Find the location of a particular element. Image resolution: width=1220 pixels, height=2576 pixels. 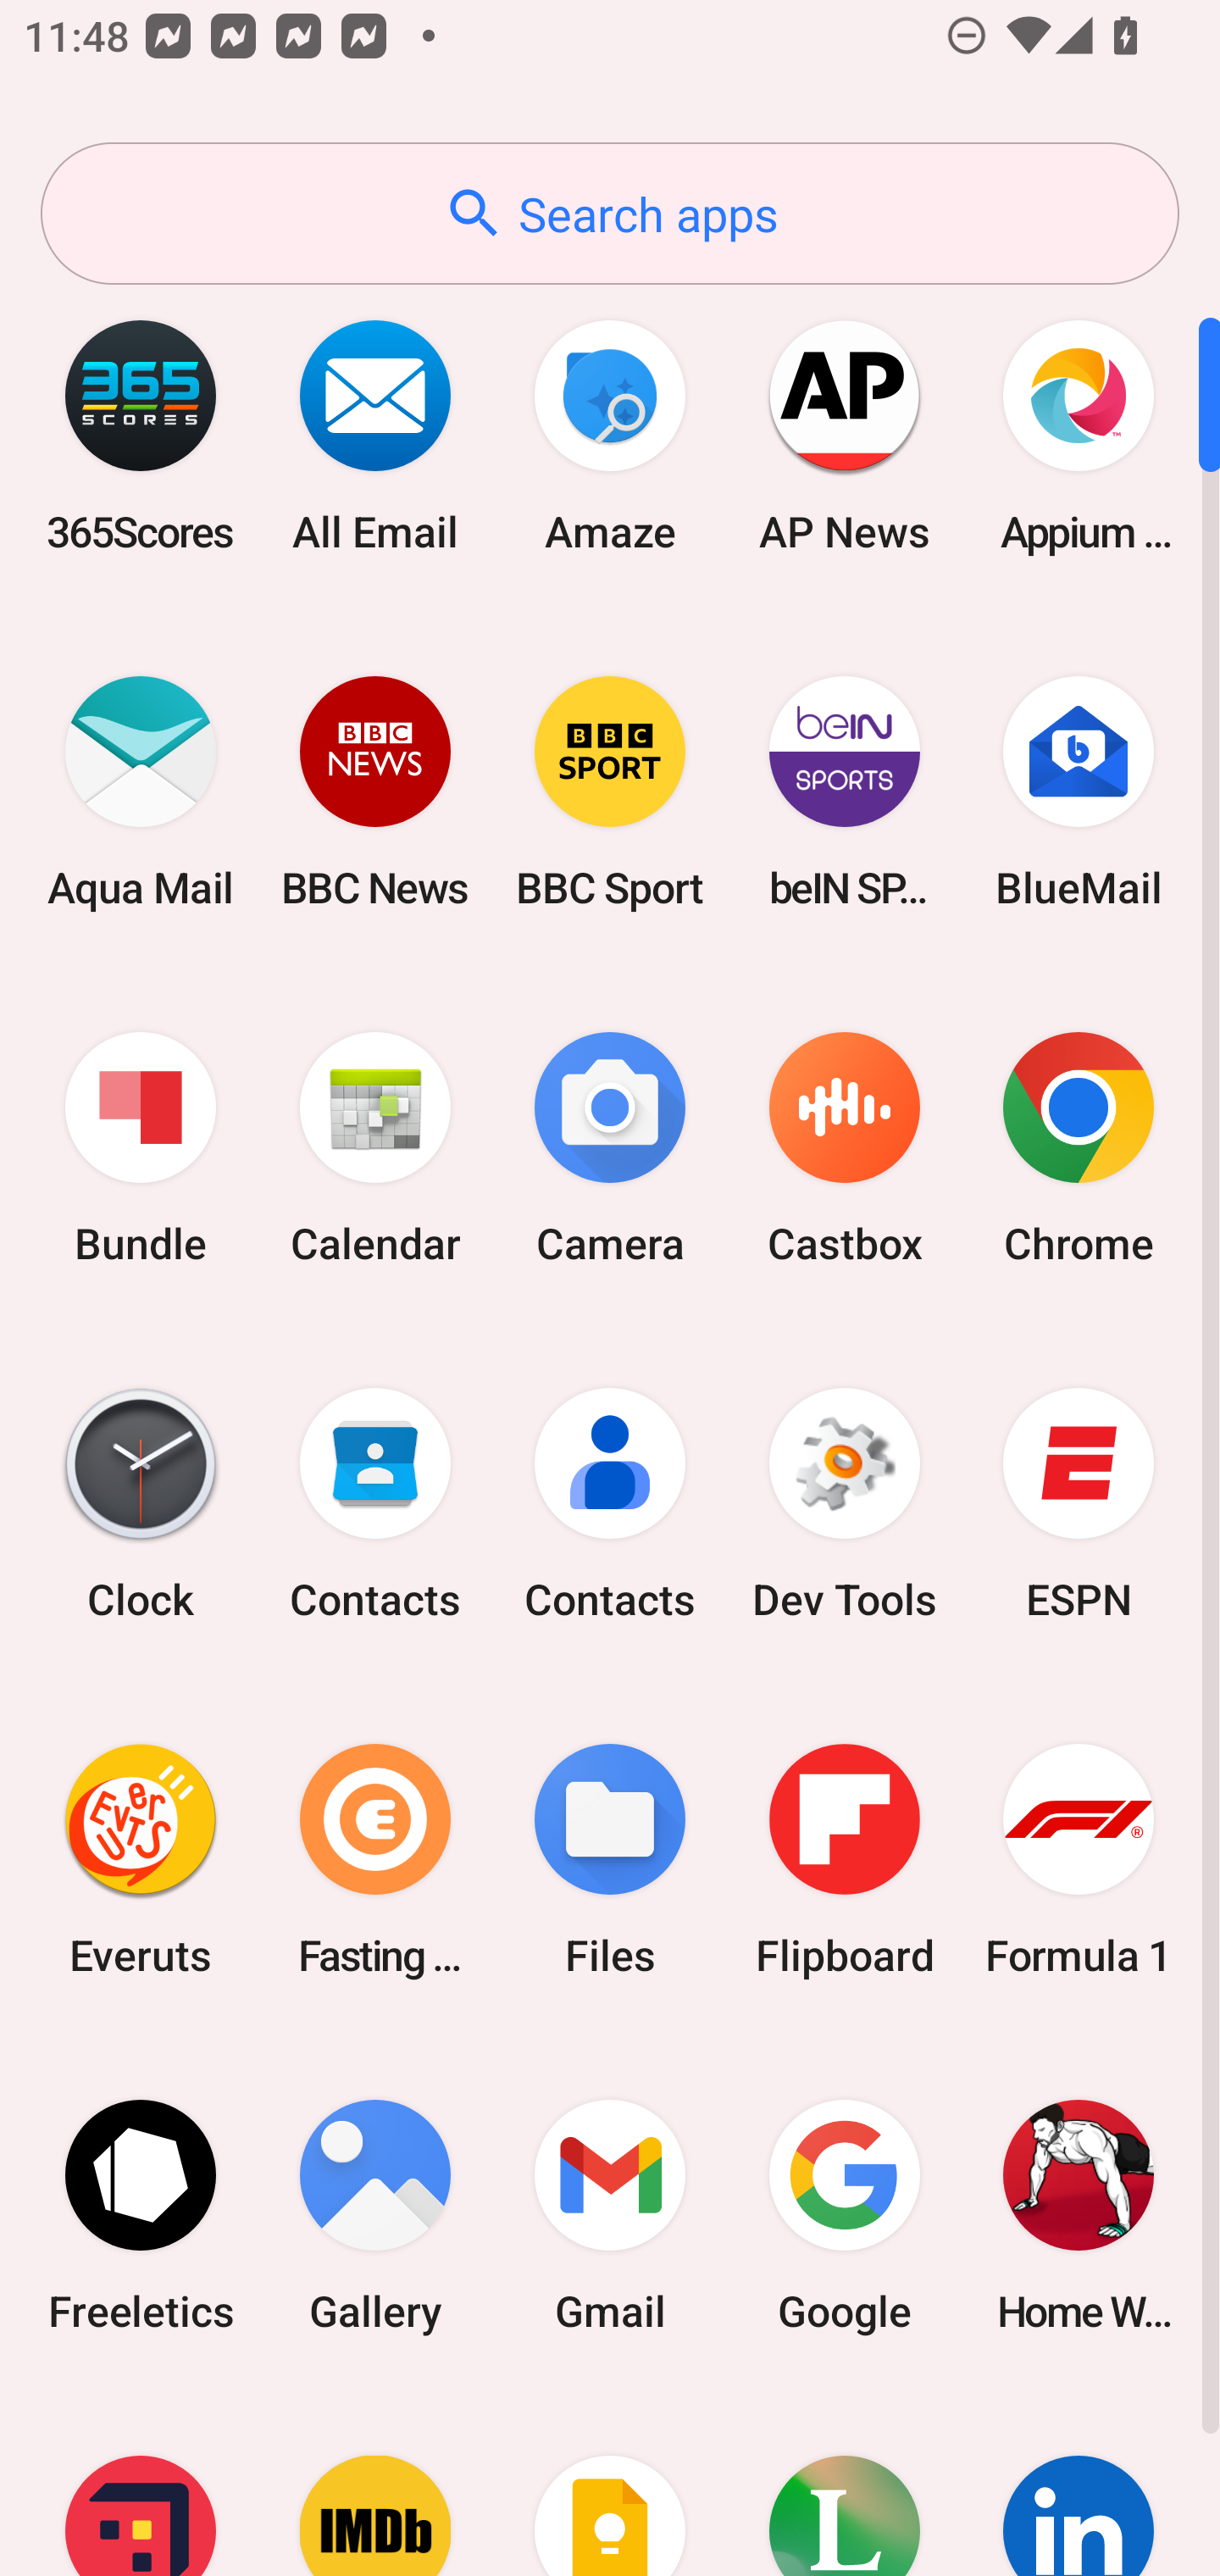

Amaze is located at coordinates (610, 436).